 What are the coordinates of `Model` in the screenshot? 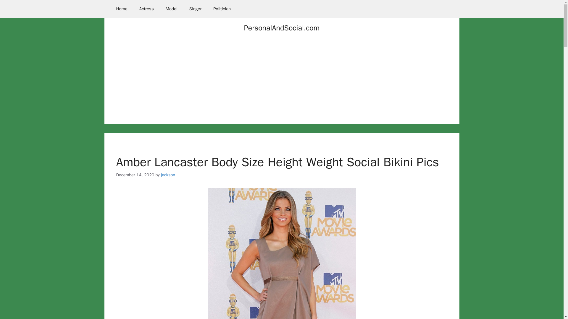 It's located at (172, 9).